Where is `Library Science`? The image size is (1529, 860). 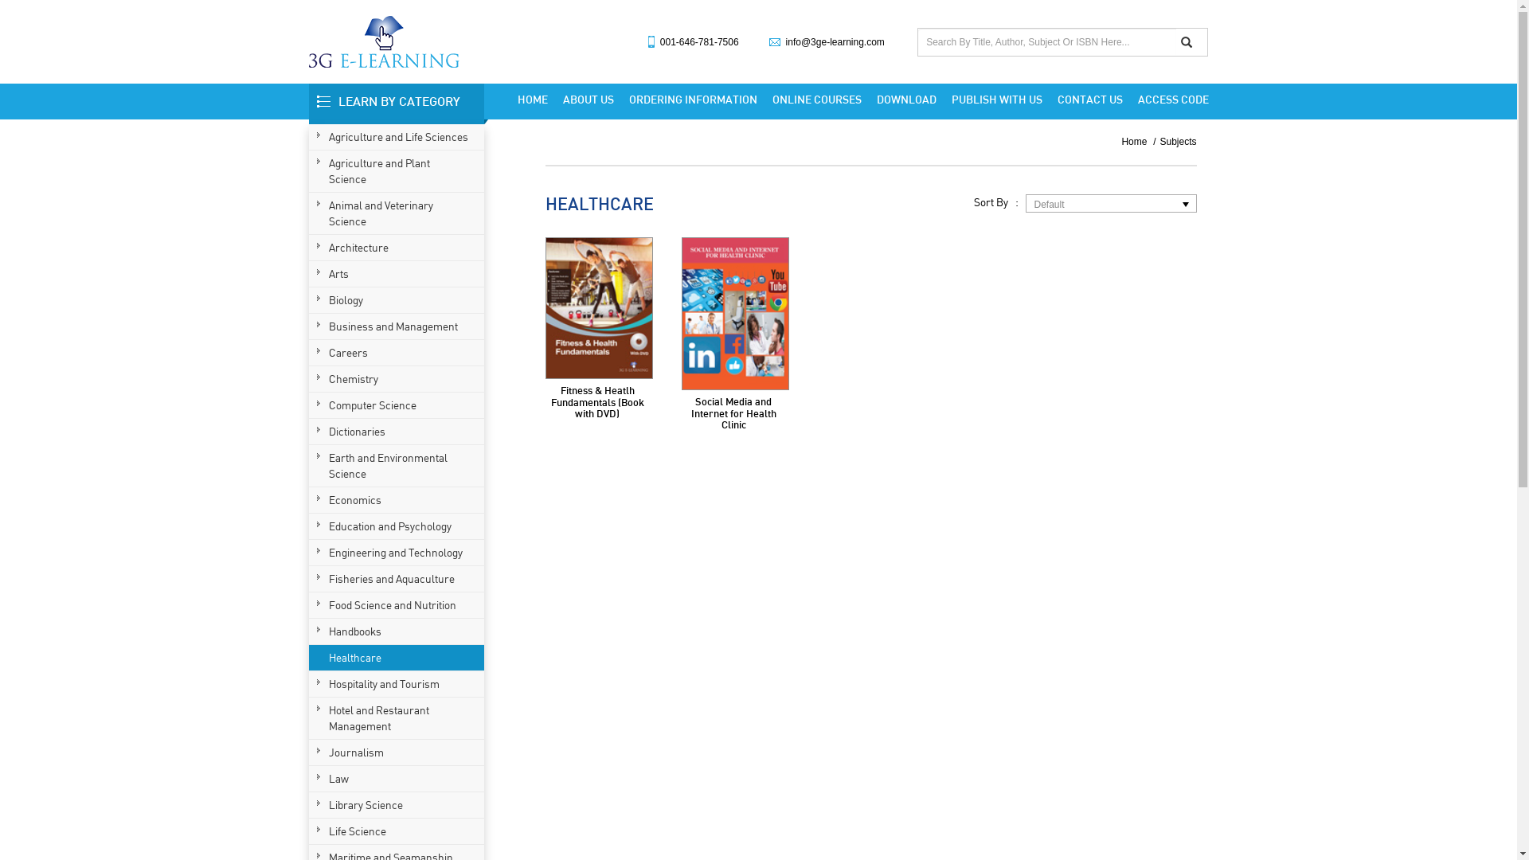
Library Science is located at coordinates (398, 805).